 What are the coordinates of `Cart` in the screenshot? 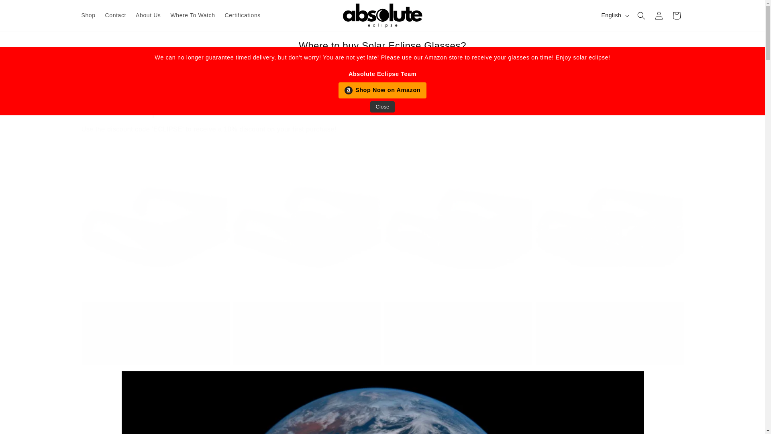 It's located at (676, 15).